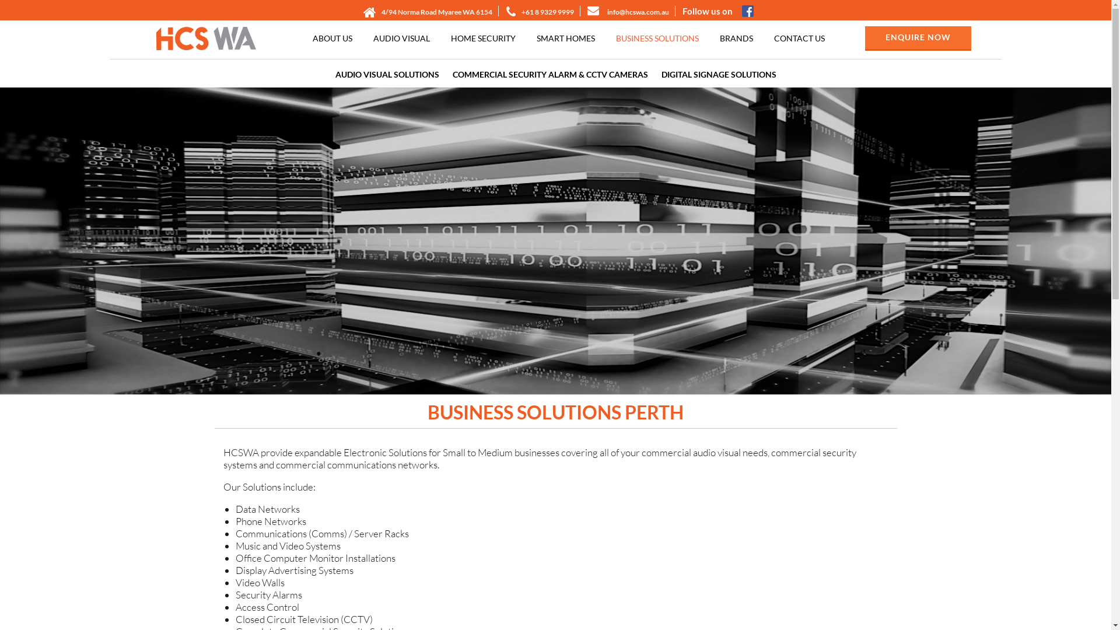 This screenshot has height=630, width=1120. What do you see at coordinates (566, 38) in the screenshot?
I see `SMART HOMES` at bounding box center [566, 38].